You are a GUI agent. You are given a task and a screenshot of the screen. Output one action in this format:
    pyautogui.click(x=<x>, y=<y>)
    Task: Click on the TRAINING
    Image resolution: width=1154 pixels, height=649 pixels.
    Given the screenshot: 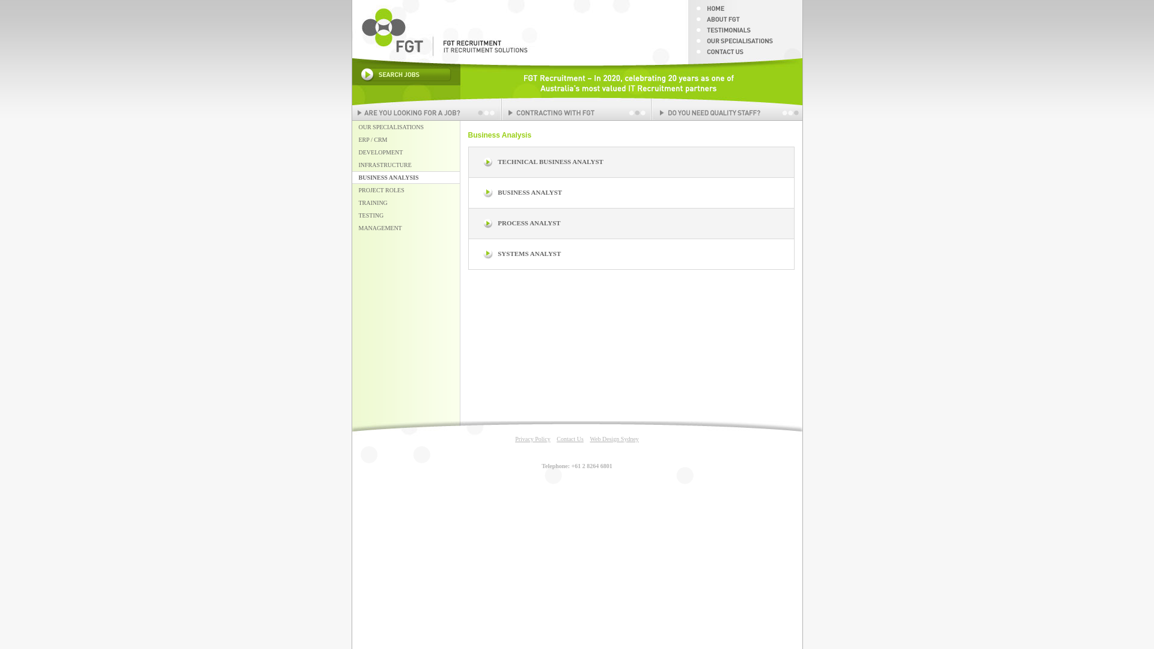 What is the action you would take?
    pyautogui.click(x=406, y=203)
    